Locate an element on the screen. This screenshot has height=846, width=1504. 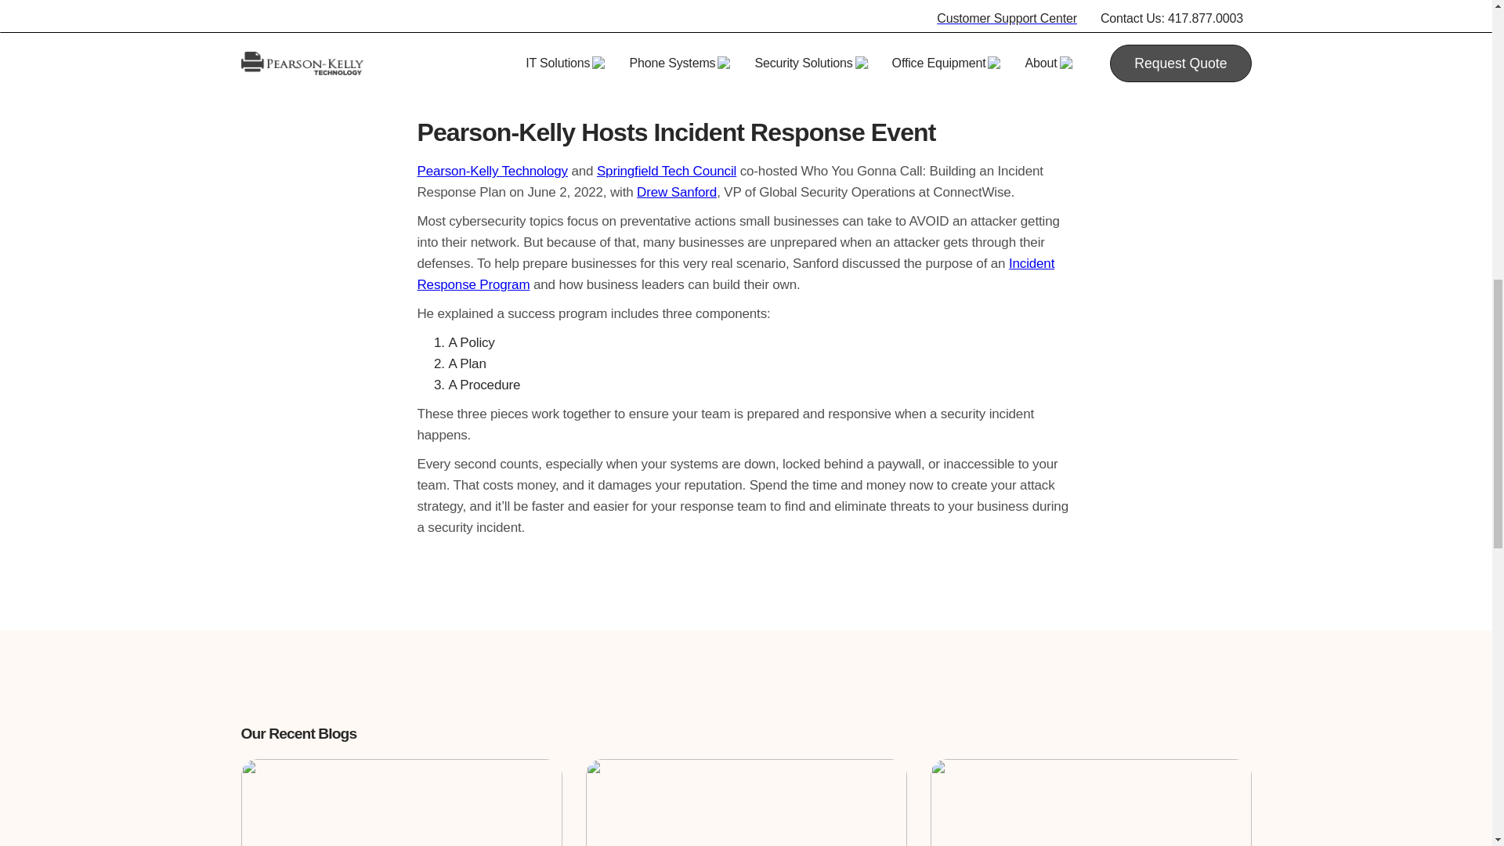
Pearson-Kelly Technology is located at coordinates (491, 171).